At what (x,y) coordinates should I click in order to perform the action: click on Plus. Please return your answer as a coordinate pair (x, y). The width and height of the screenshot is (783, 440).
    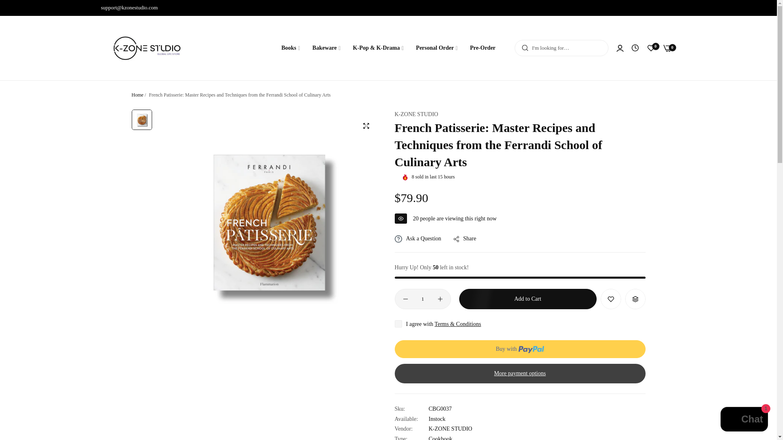
    Looking at the image, I should click on (440, 299).